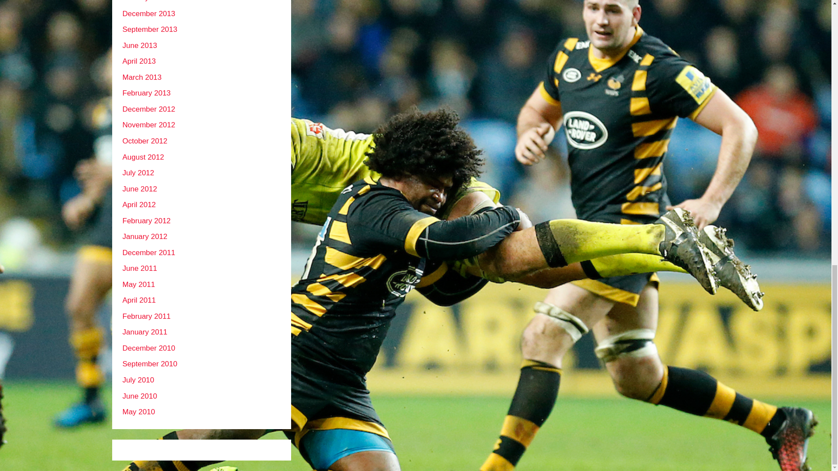  What do you see at coordinates (139, 61) in the screenshot?
I see `April 2013` at bounding box center [139, 61].